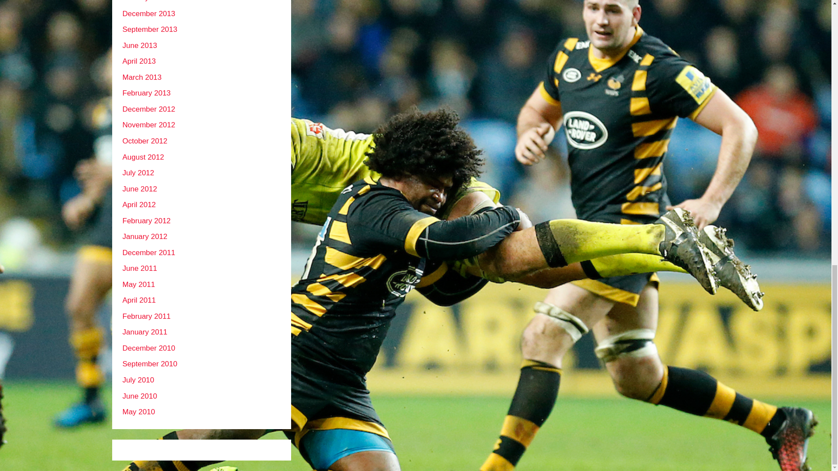  What do you see at coordinates (139, 61) in the screenshot?
I see `April 2013` at bounding box center [139, 61].